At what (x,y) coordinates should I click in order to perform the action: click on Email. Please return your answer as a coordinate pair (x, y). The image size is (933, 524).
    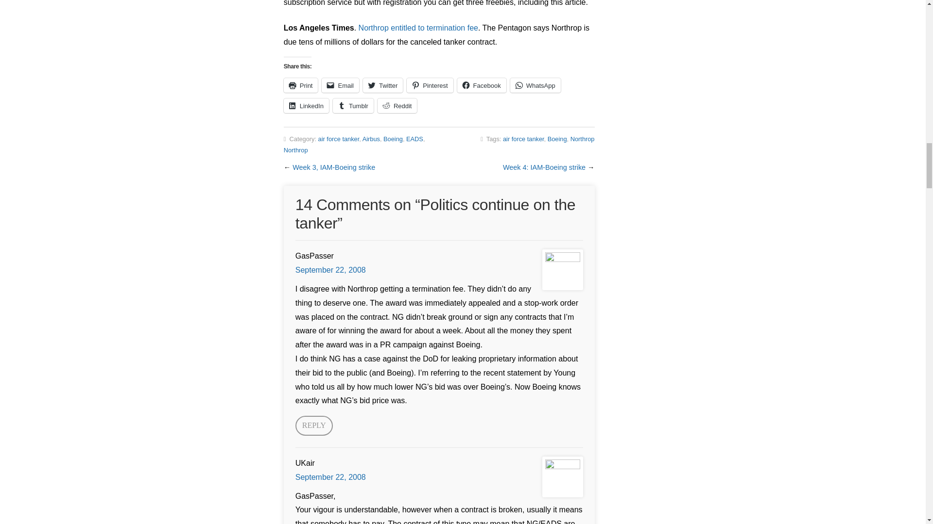
    Looking at the image, I should click on (340, 85).